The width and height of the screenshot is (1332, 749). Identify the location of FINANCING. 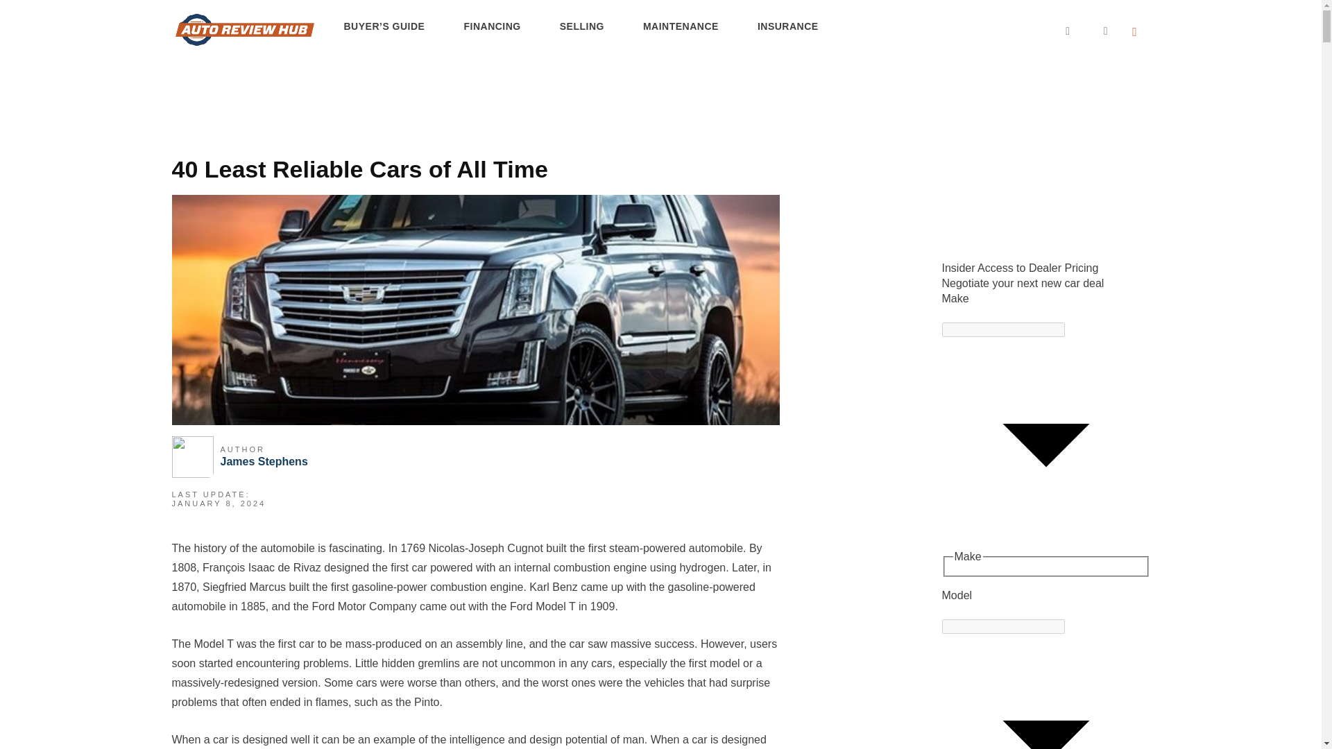
(491, 27).